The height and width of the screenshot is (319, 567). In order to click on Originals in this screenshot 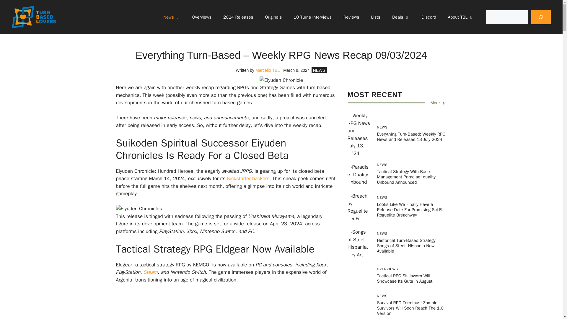, I will do `click(273, 17)`.